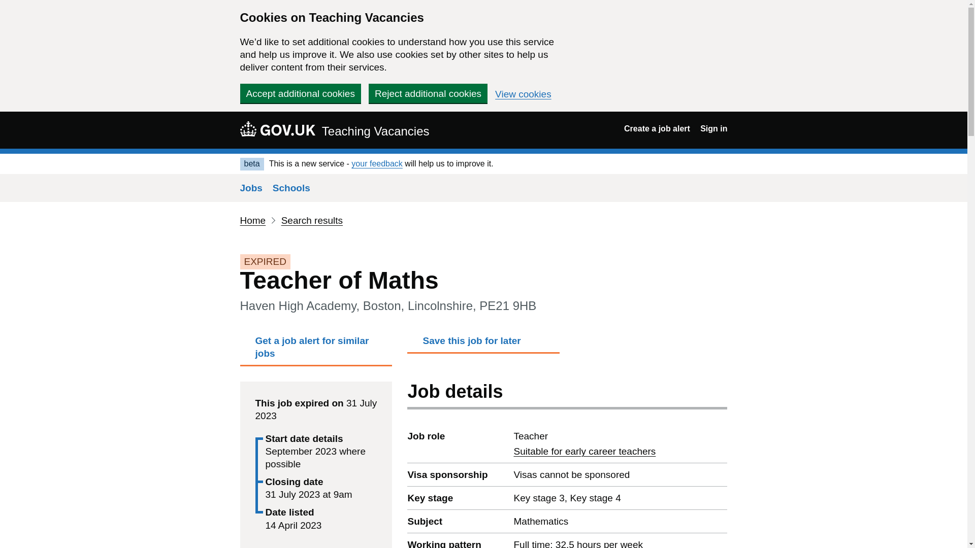  I want to click on Home, so click(252, 220).